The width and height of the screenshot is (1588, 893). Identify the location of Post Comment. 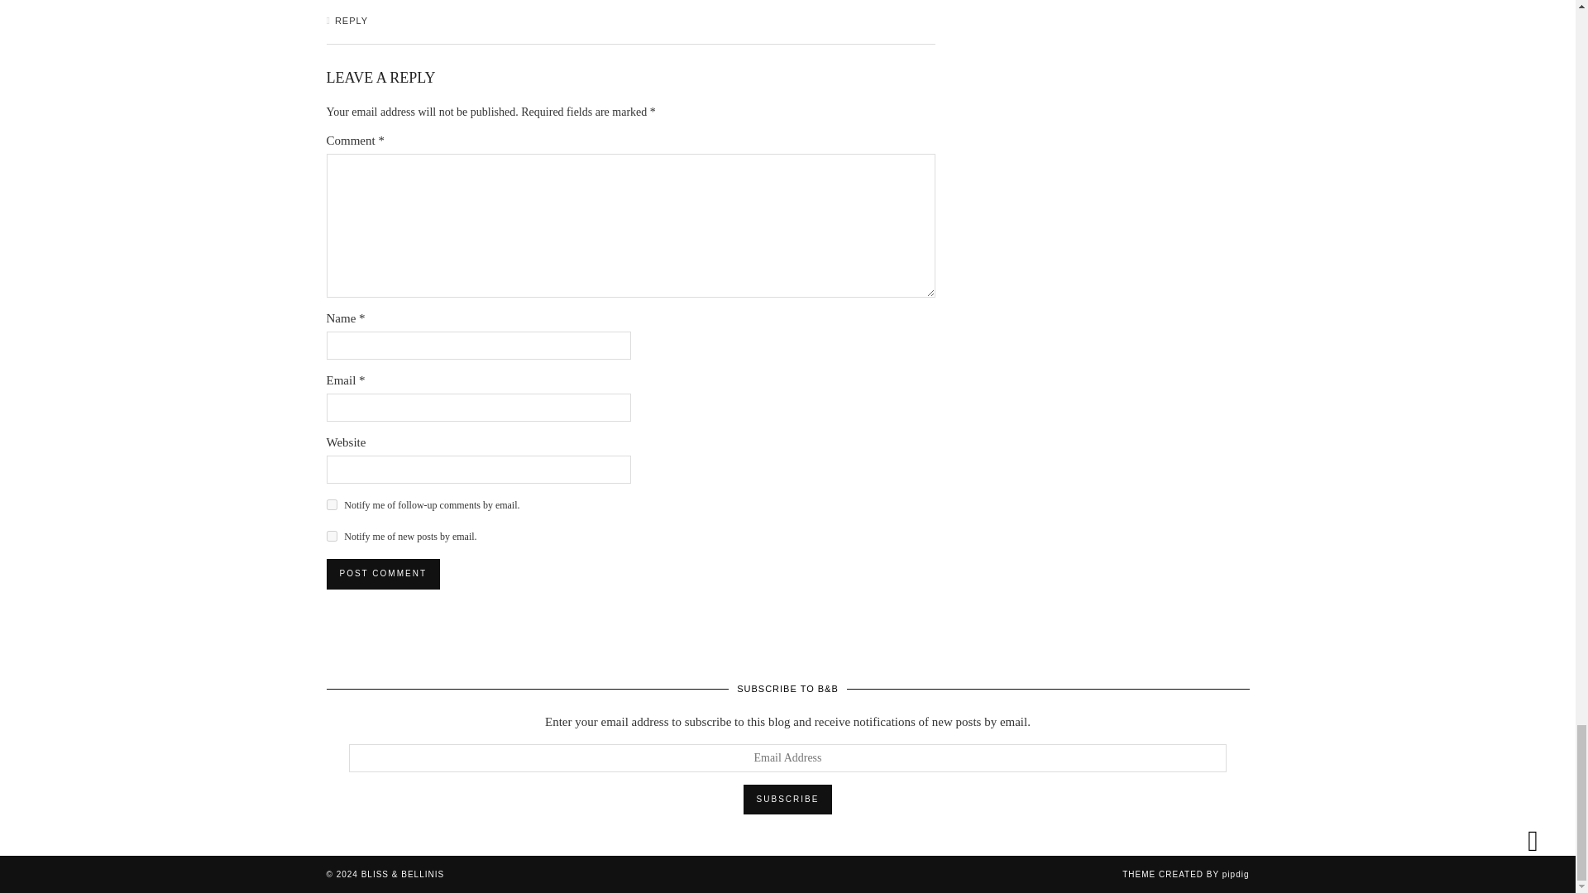
(382, 574).